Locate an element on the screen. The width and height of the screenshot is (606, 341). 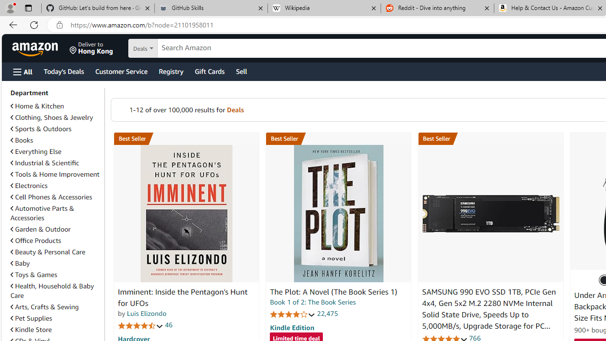
Automotive Parts & Accessories is located at coordinates (42, 213).